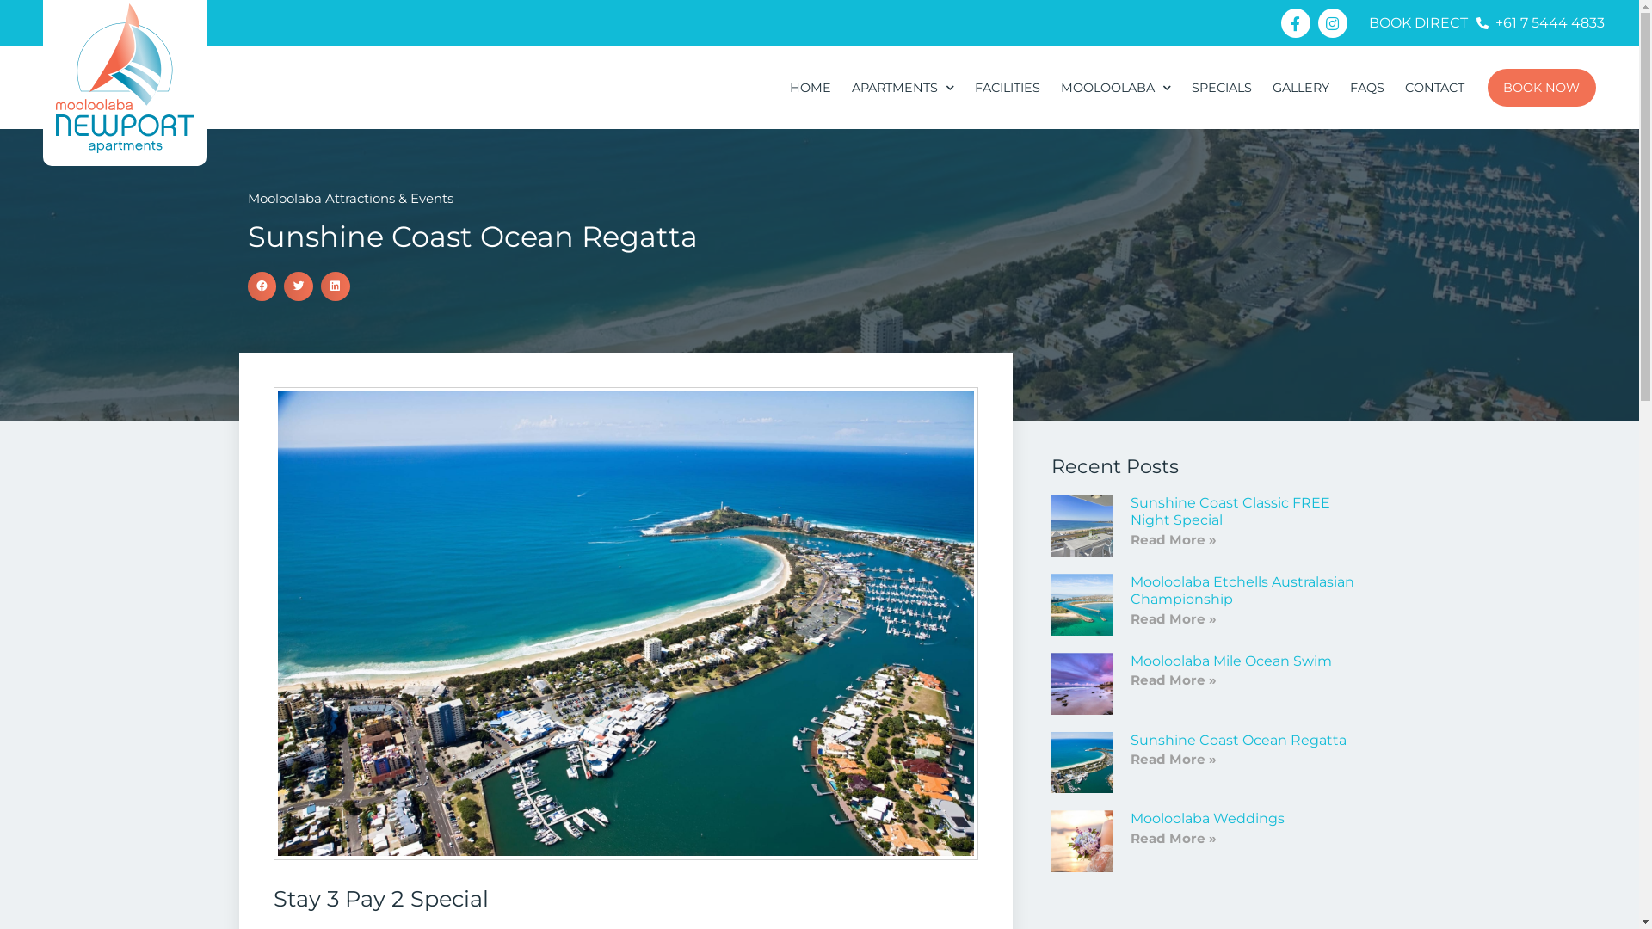 This screenshot has height=929, width=1652. I want to click on Mooloolaba Mile Ocean Swim, so click(1231, 661).